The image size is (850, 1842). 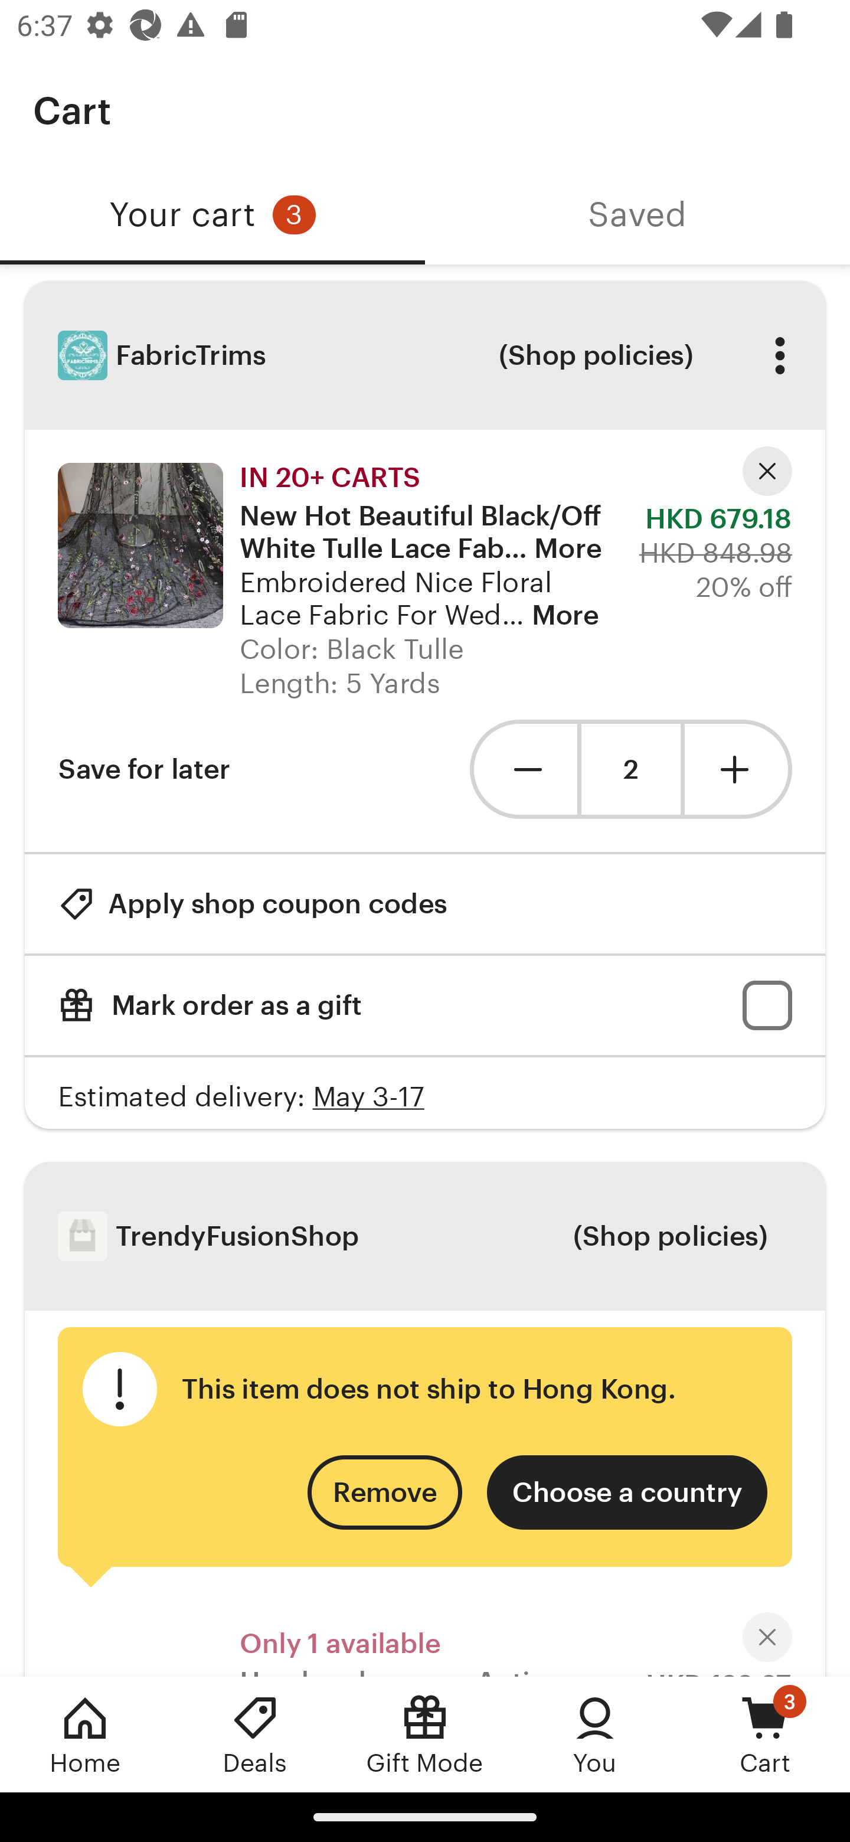 What do you see at coordinates (595, 1734) in the screenshot?
I see `You` at bounding box center [595, 1734].